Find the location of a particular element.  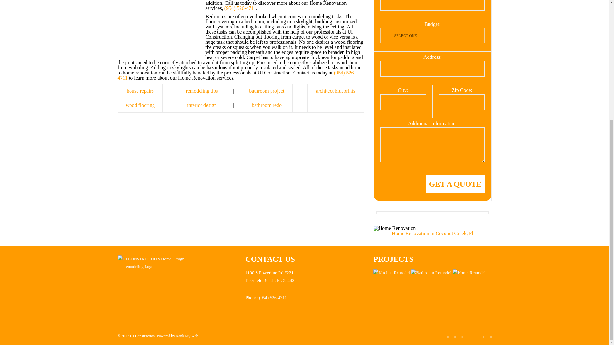

house repairs is located at coordinates (140, 91).